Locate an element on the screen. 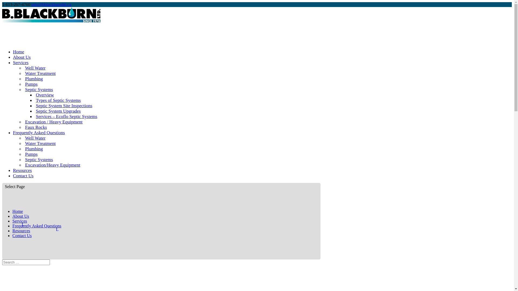 This screenshot has width=518, height=291. Well Water is located at coordinates (35, 68).